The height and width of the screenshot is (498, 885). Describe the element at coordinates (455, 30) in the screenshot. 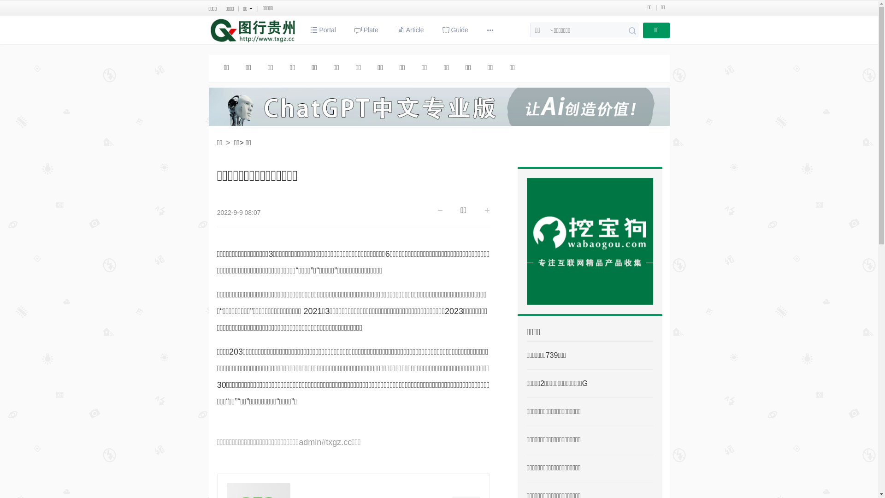

I see ` Guide` at that location.